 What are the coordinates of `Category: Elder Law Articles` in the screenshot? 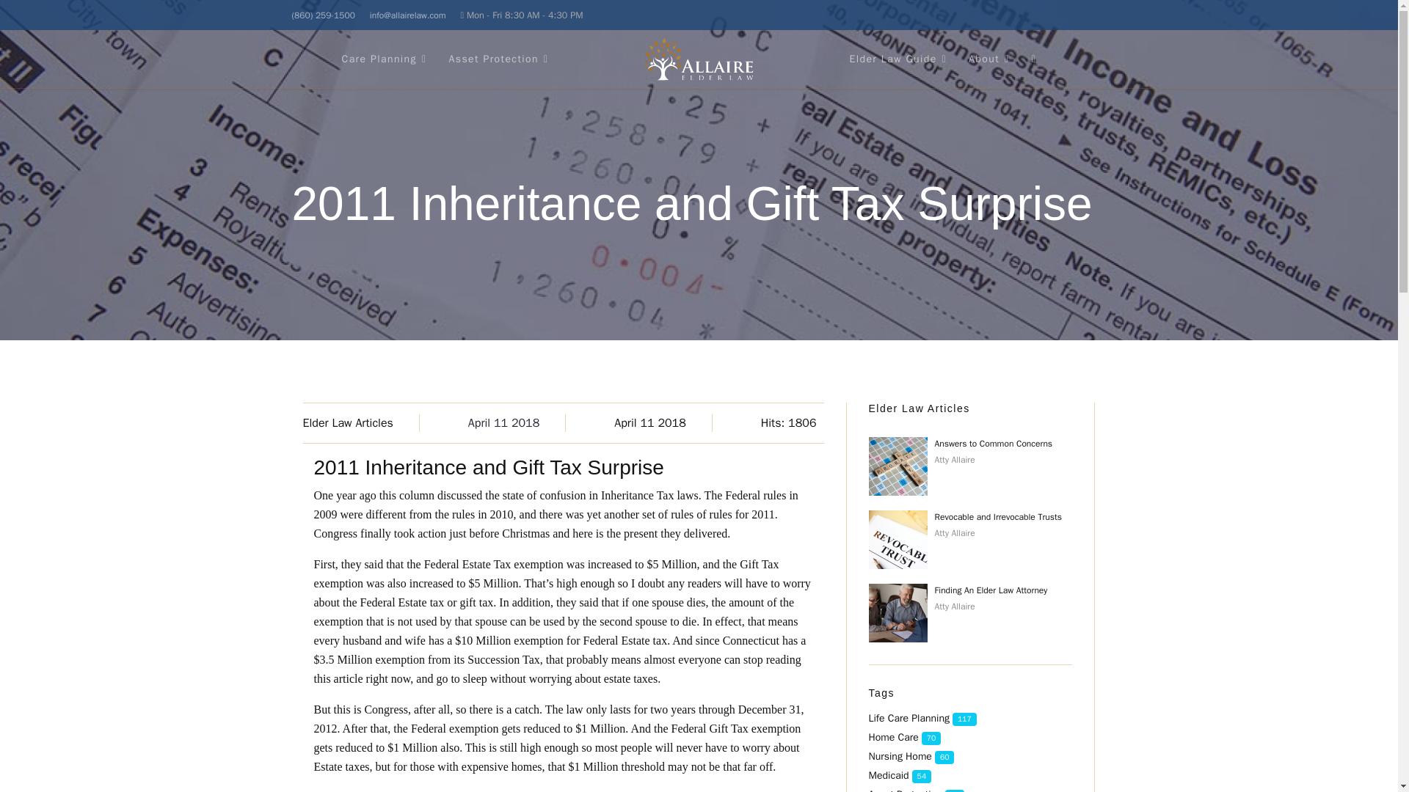 It's located at (360, 422).